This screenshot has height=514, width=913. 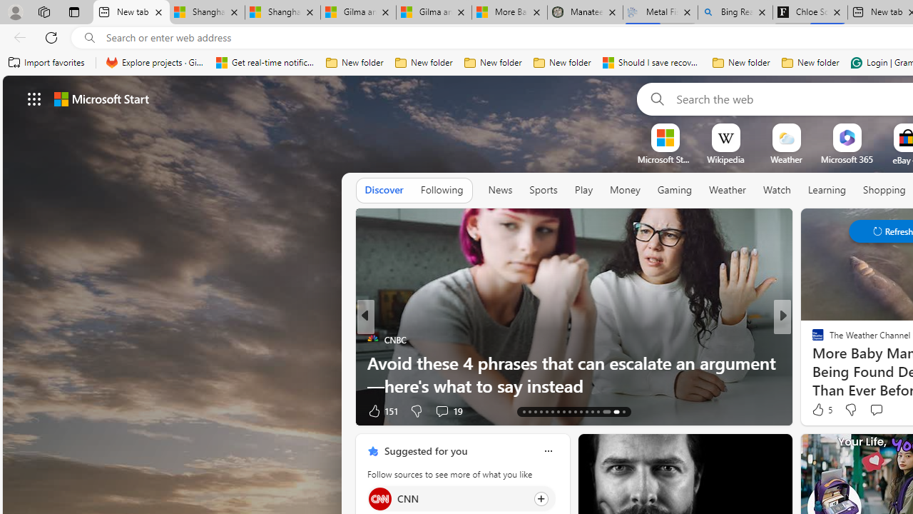 I want to click on AutomationID: tab-42, so click(x=623, y=411).